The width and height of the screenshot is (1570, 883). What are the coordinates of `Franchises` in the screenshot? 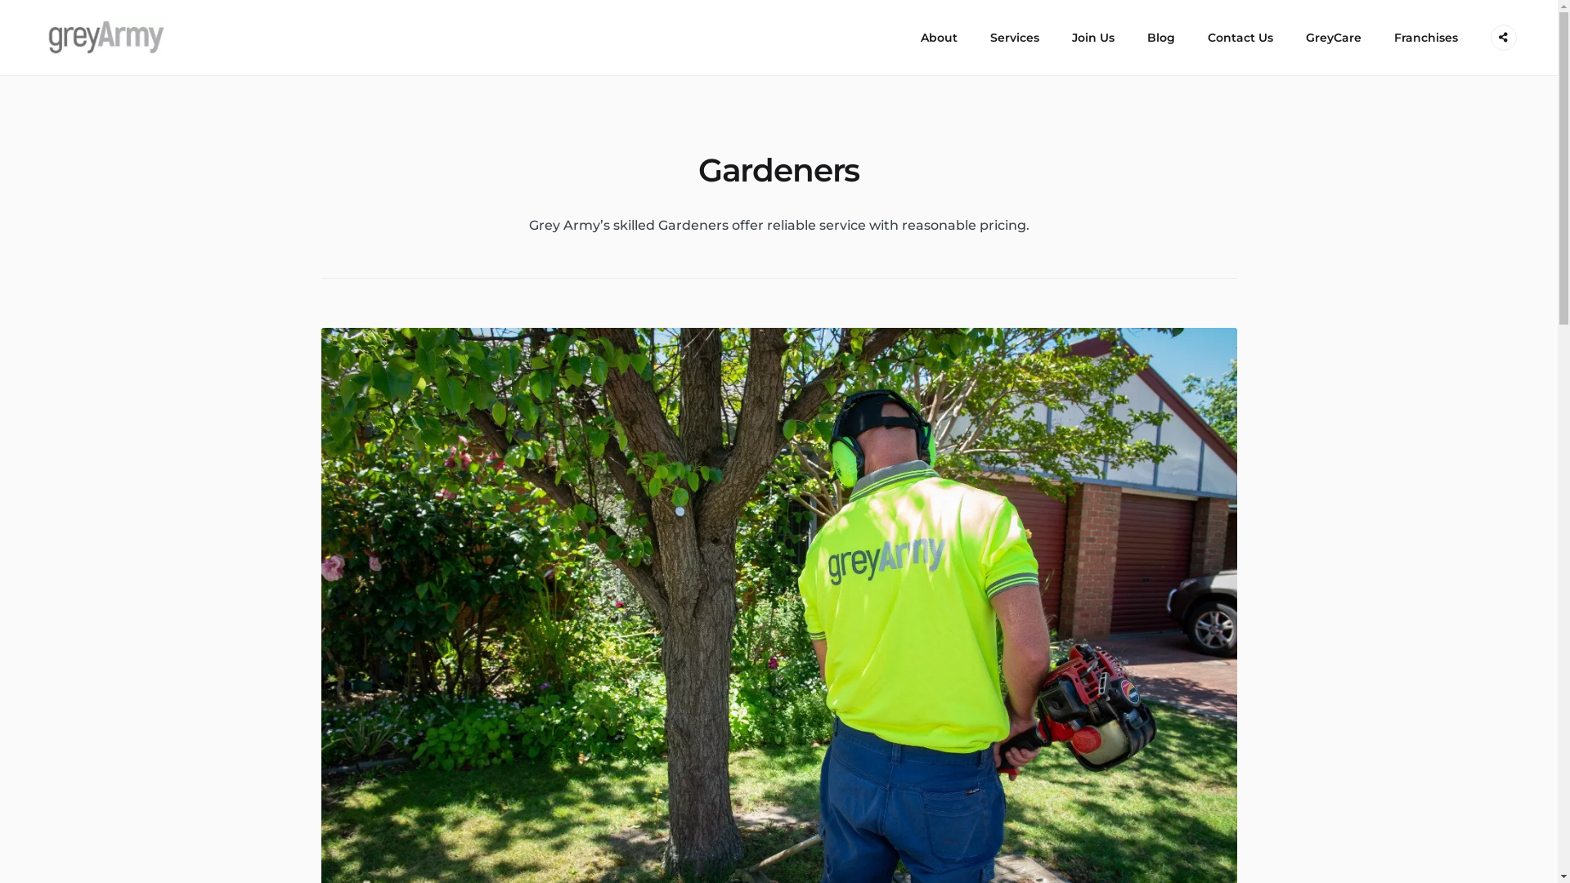 It's located at (1426, 38).